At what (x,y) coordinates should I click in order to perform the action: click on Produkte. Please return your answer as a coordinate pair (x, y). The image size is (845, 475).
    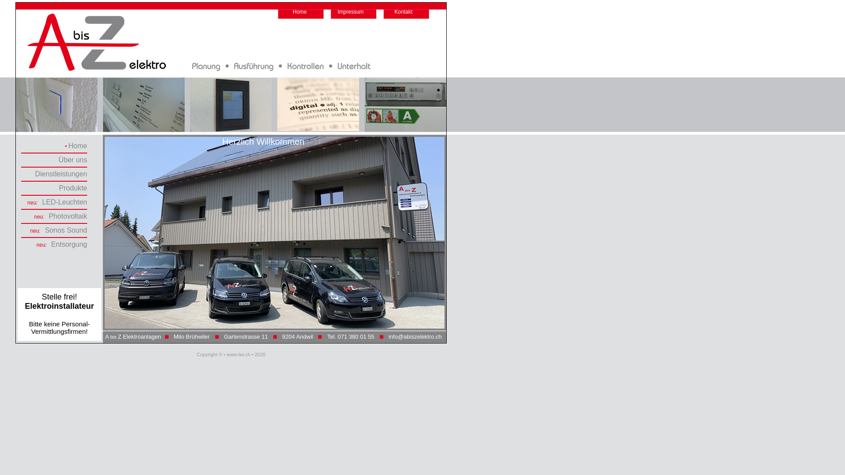
    Looking at the image, I should click on (73, 188).